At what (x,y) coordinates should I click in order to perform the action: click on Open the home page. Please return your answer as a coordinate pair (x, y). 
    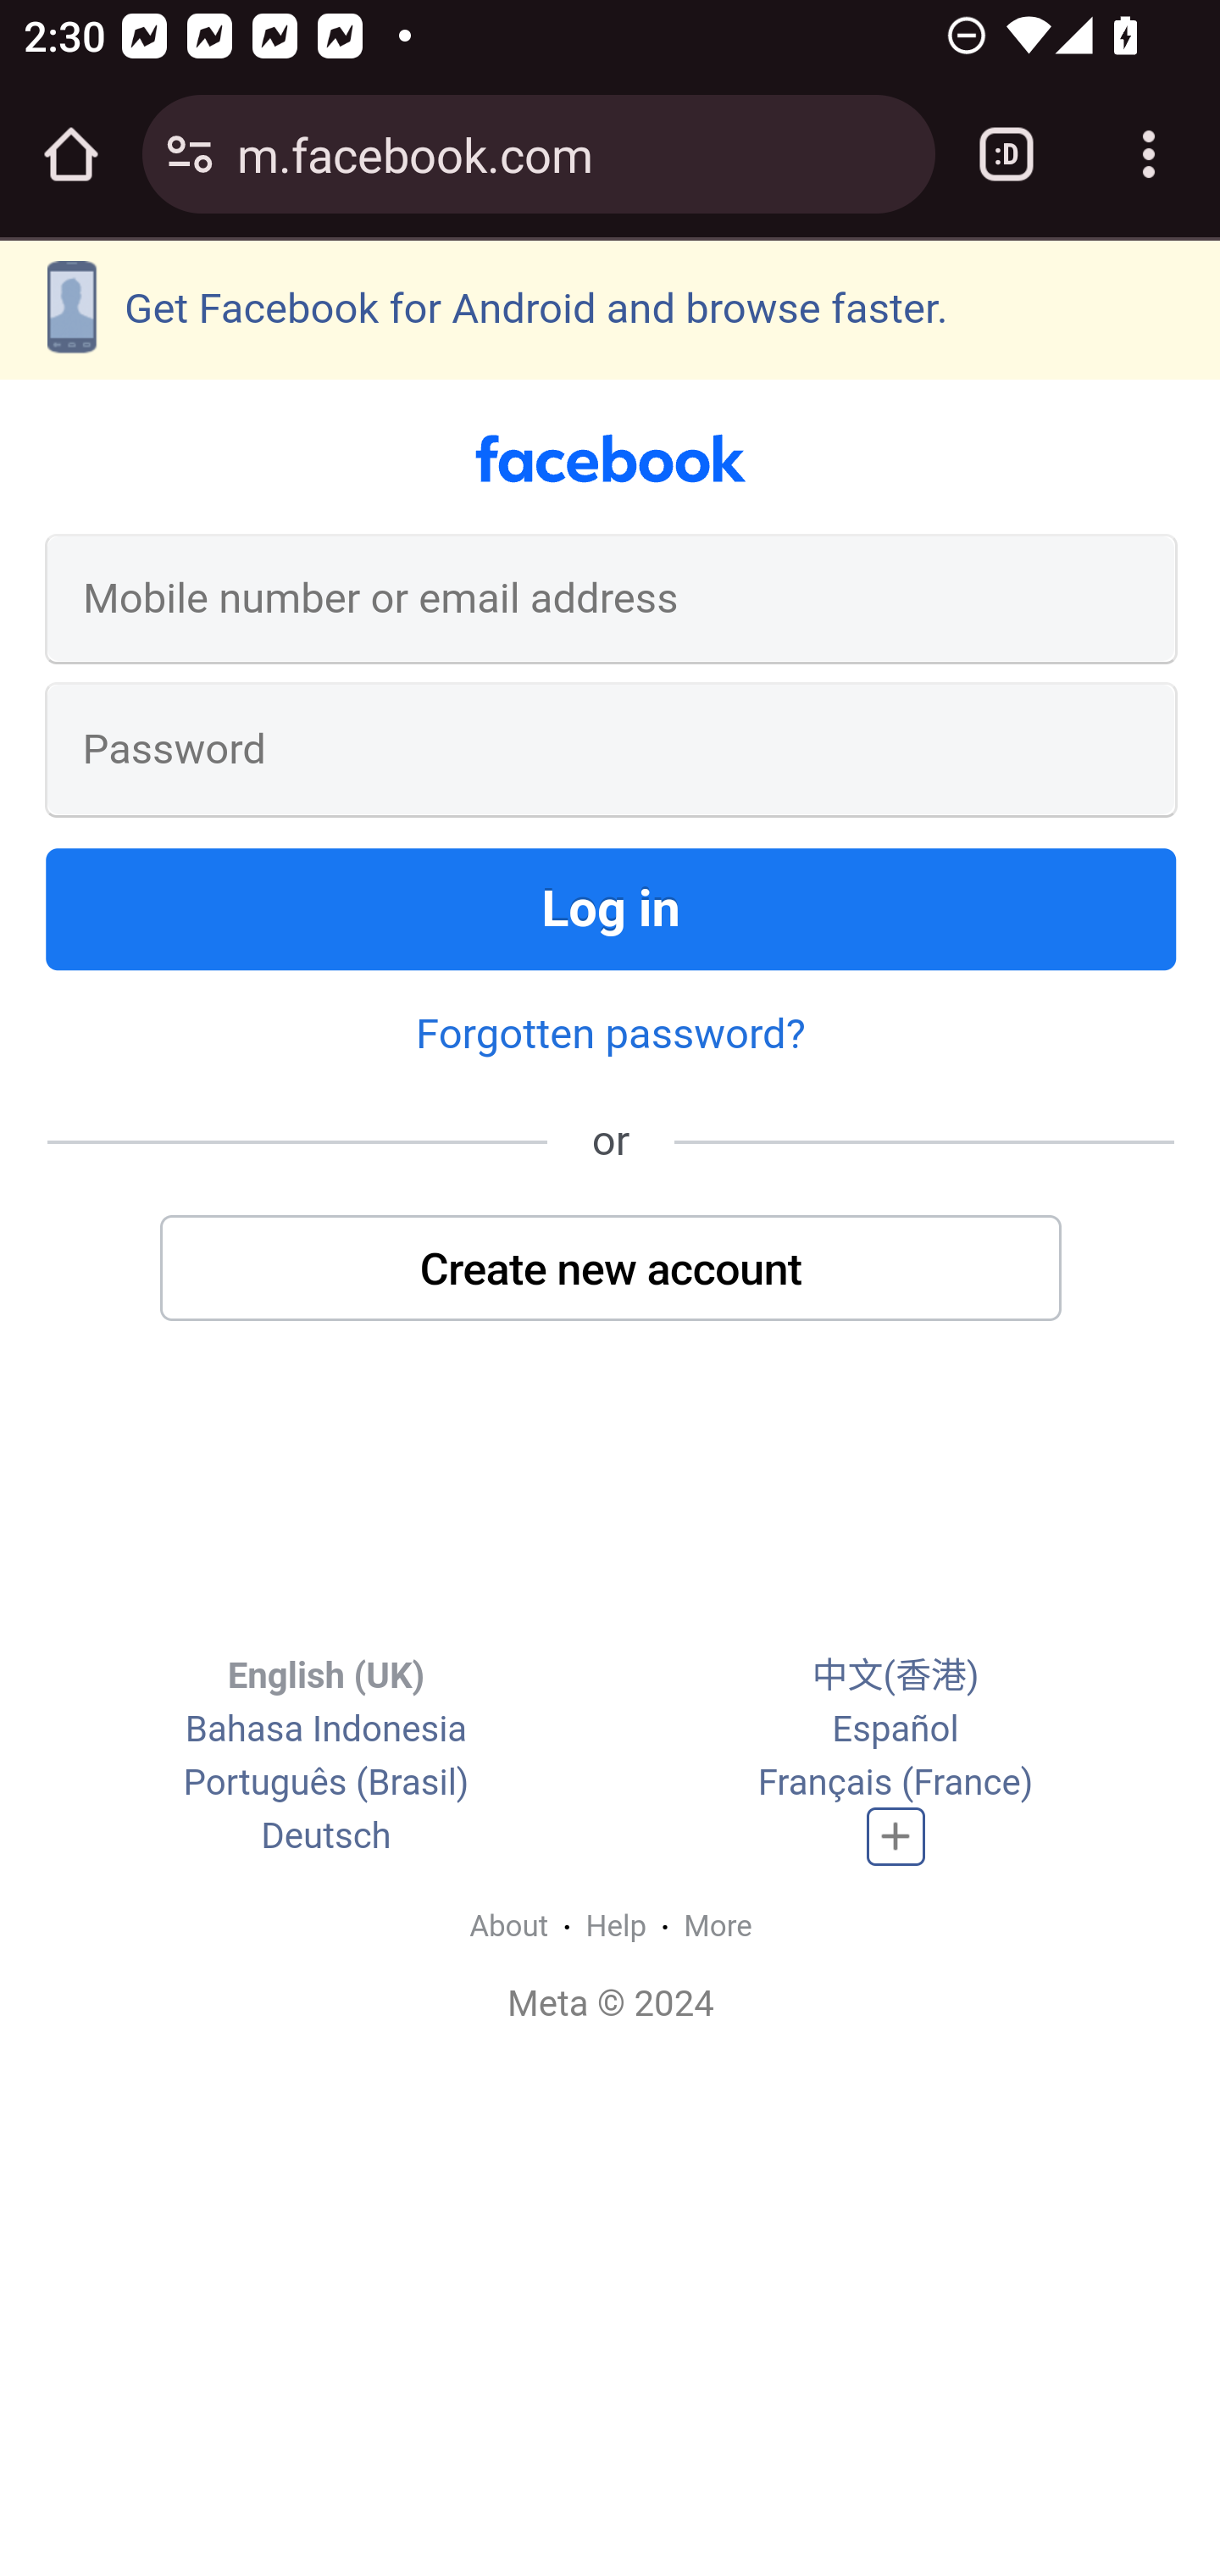
    Looking at the image, I should click on (71, 154).